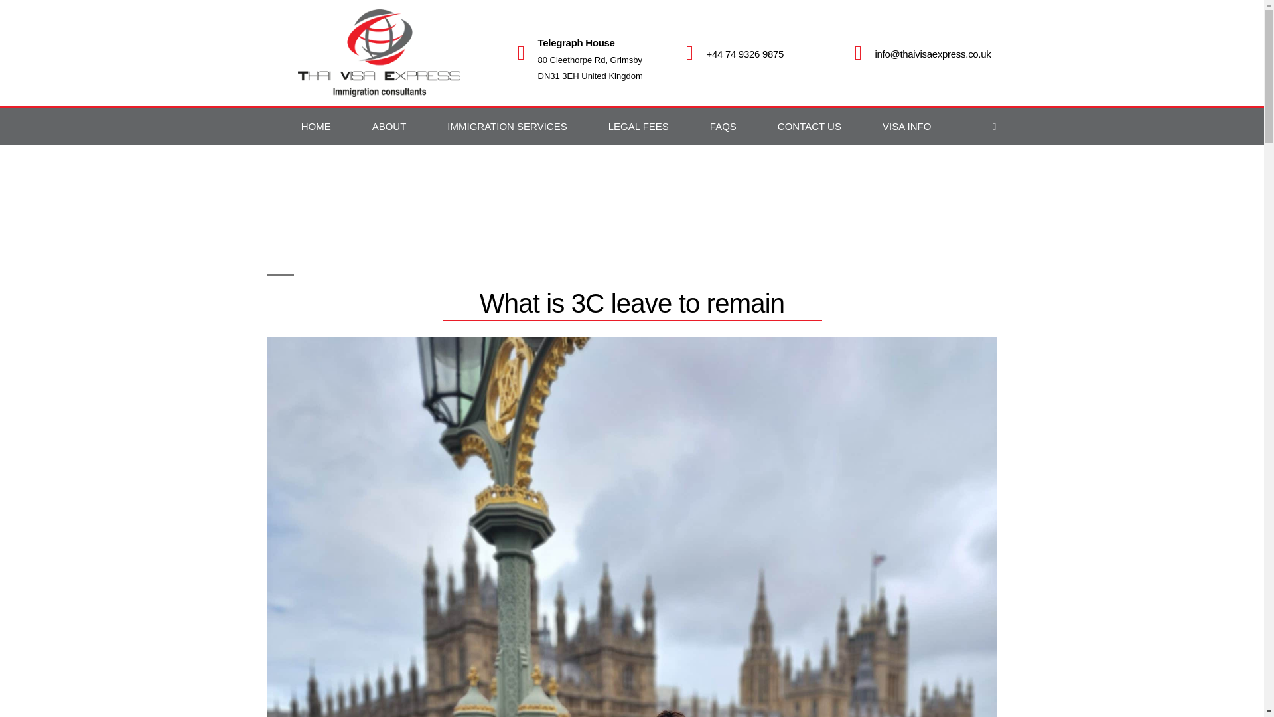 The height and width of the screenshot is (717, 1274). I want to click on Telegraph House, so click(576, 42).